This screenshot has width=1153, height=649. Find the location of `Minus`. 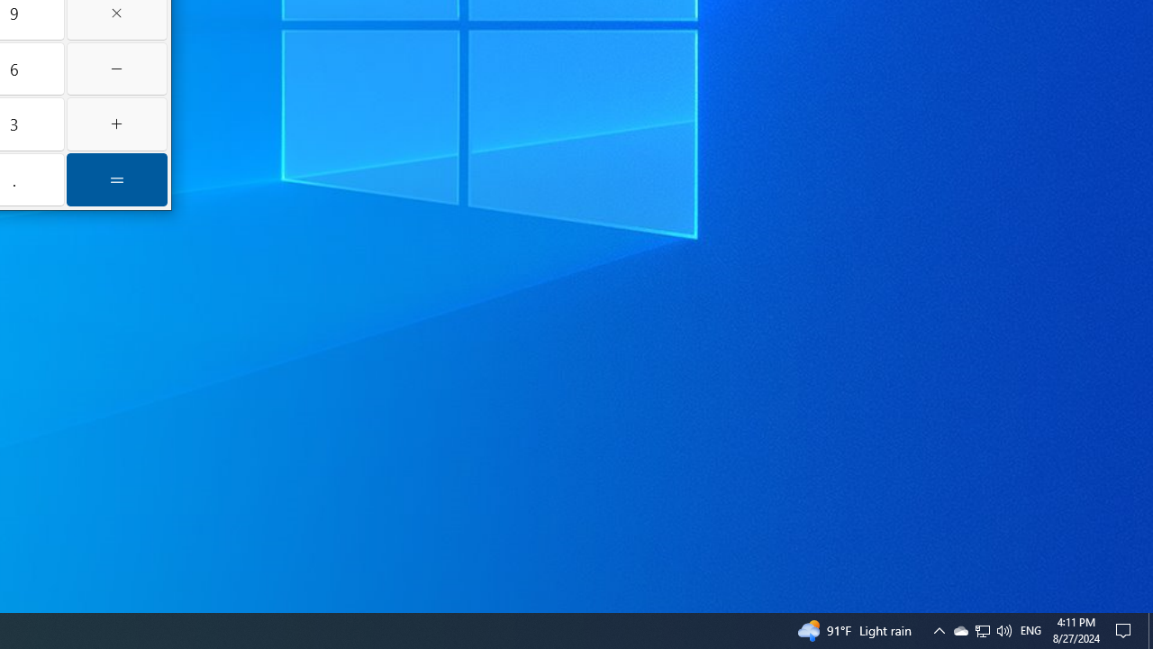

Minus is located at coordinates (117, 69).